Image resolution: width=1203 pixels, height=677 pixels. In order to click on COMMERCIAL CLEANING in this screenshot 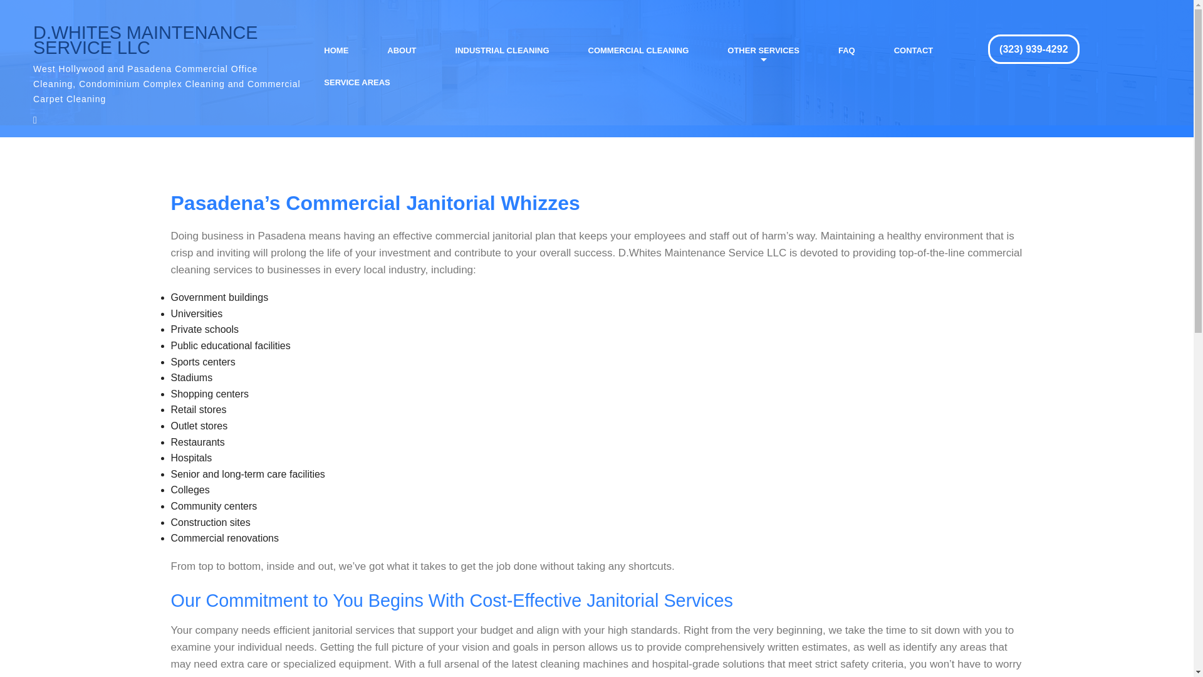, I will do `click(638, 50)`.